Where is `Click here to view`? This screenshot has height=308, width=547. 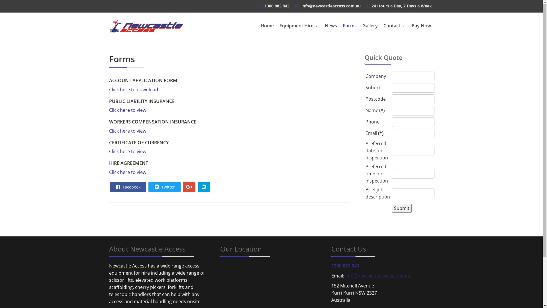 Click here to view is located at coordinates (127, 110).